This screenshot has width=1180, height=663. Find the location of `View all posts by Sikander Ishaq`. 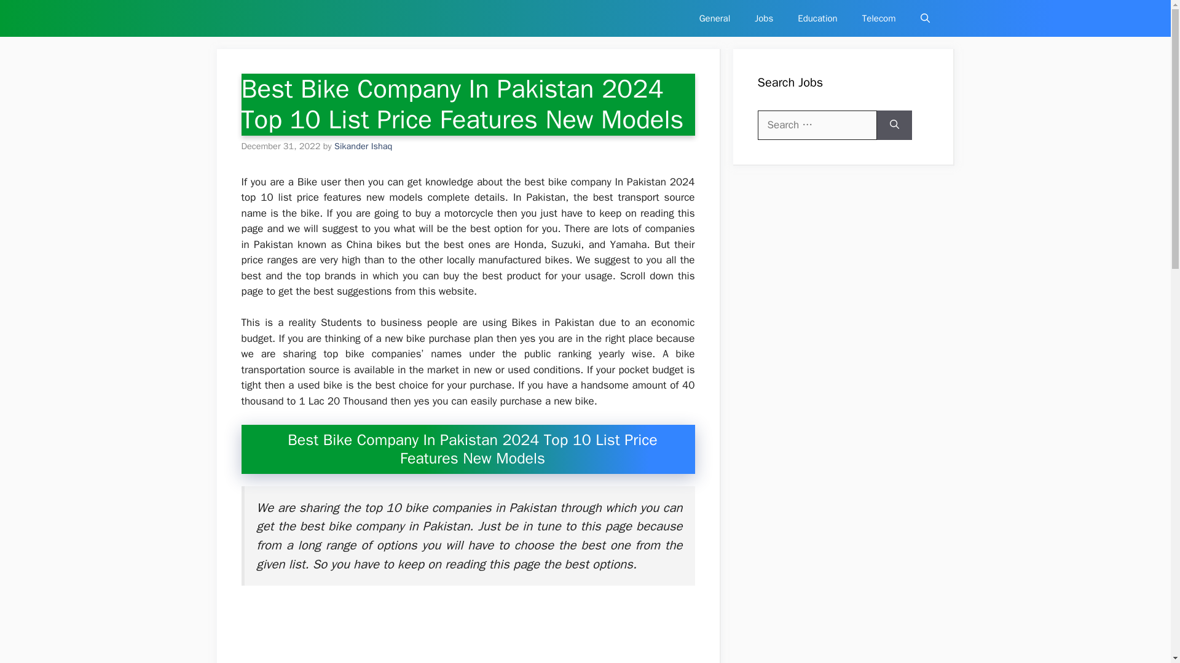

View all posts by Sikander Ishaq is located at coordinates (363, 146).